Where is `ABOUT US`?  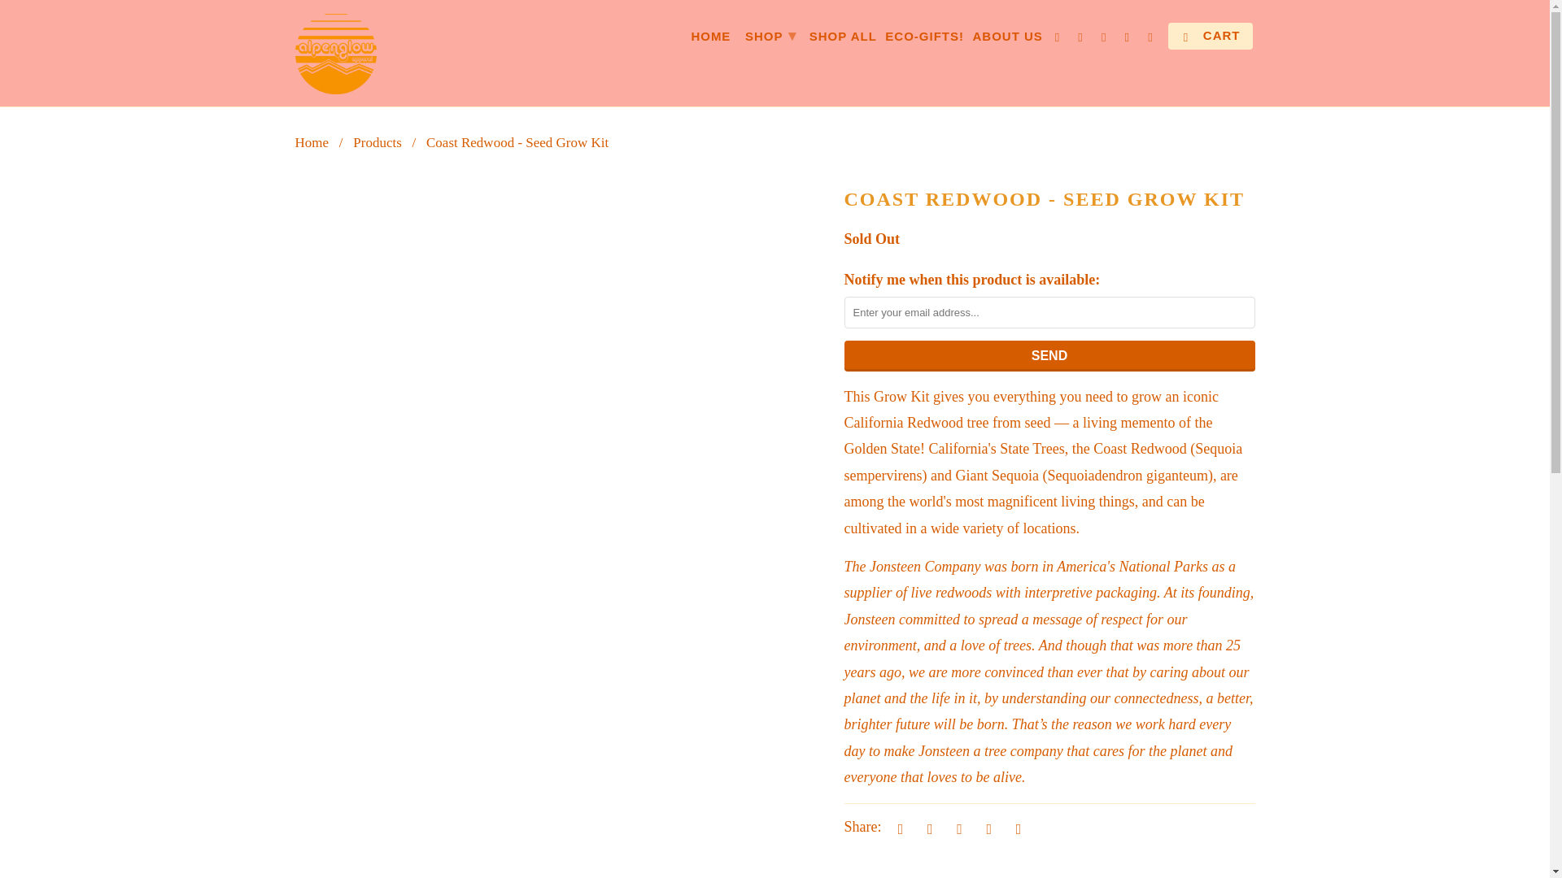
ABOUT US is located at coordinates (1006, 39).